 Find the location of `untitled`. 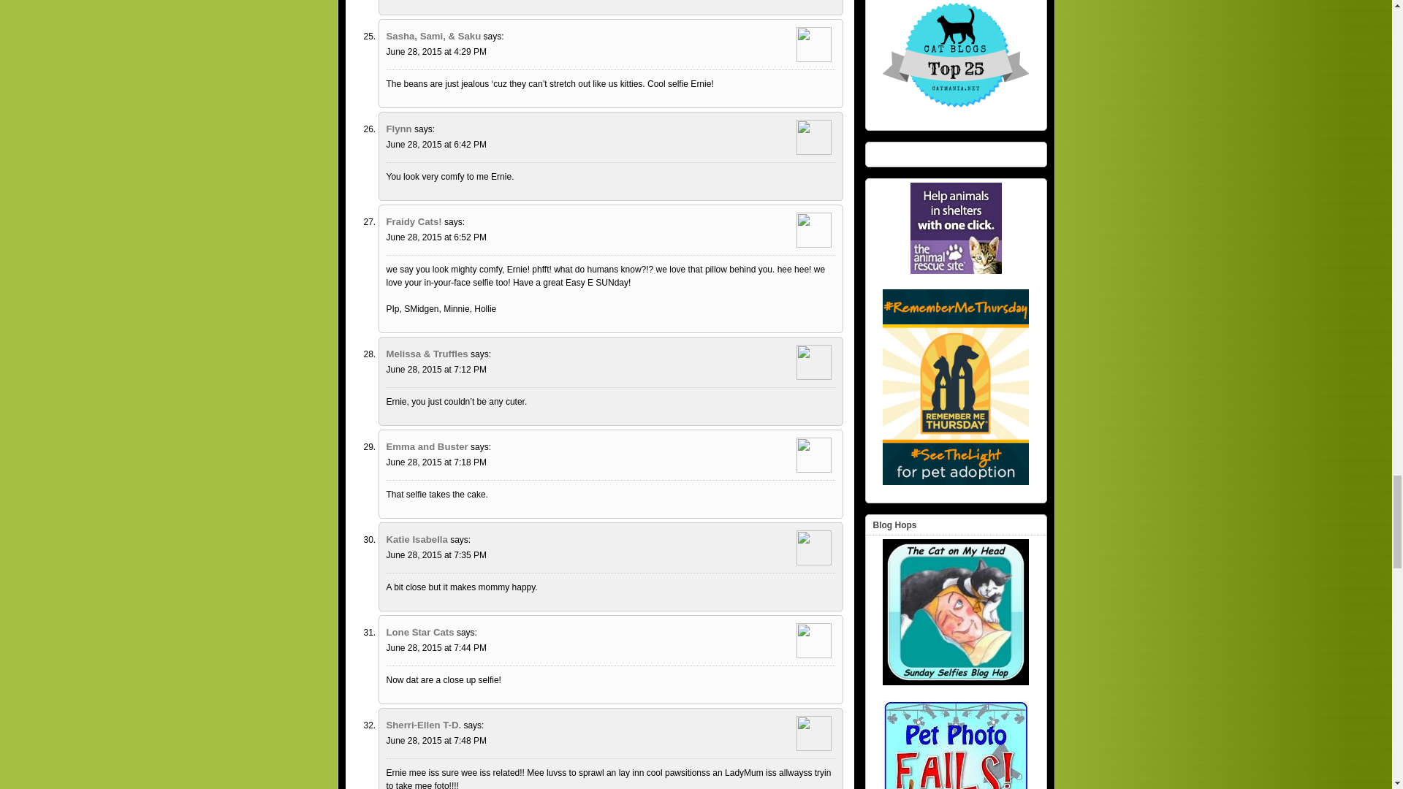

untitled is located at coordinates (956, 228).